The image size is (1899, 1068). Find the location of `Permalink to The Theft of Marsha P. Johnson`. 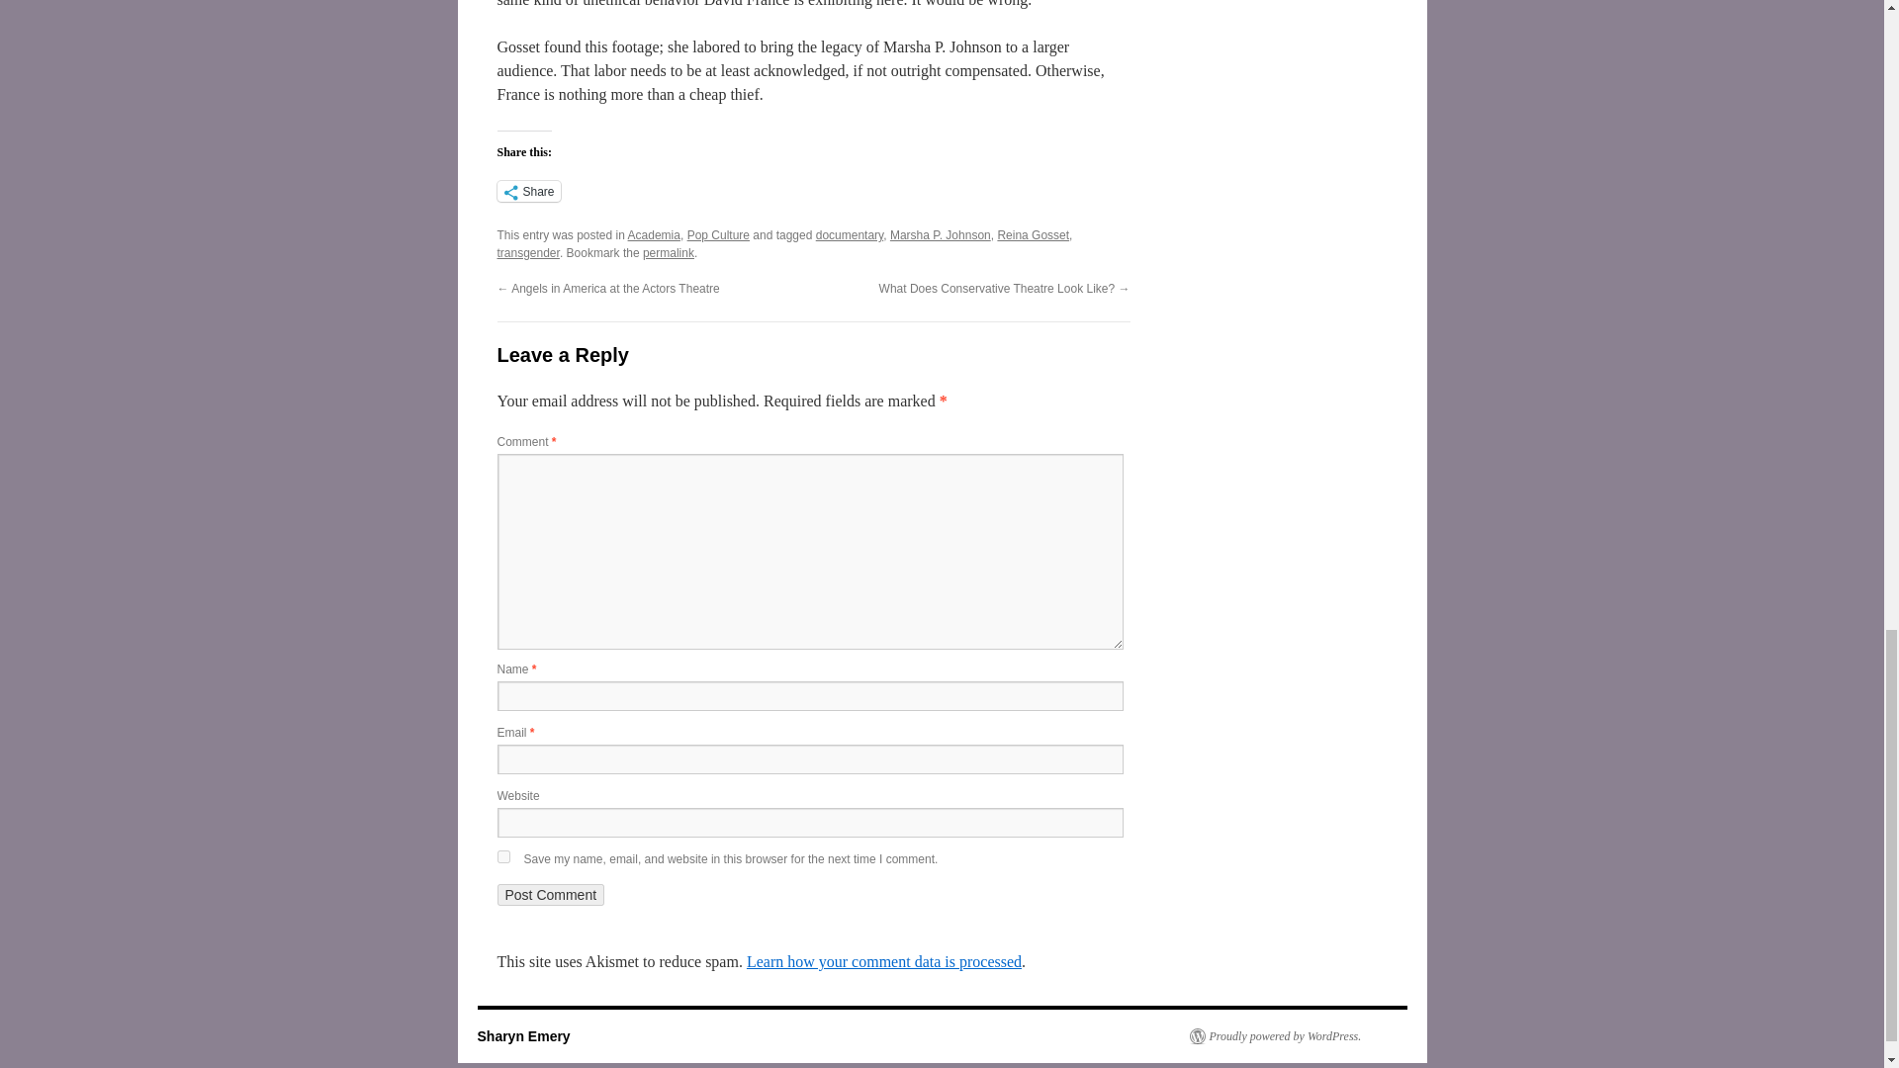

Permalink to The Theft of Marsha P. Johnson is located at coordinates (669, 253).